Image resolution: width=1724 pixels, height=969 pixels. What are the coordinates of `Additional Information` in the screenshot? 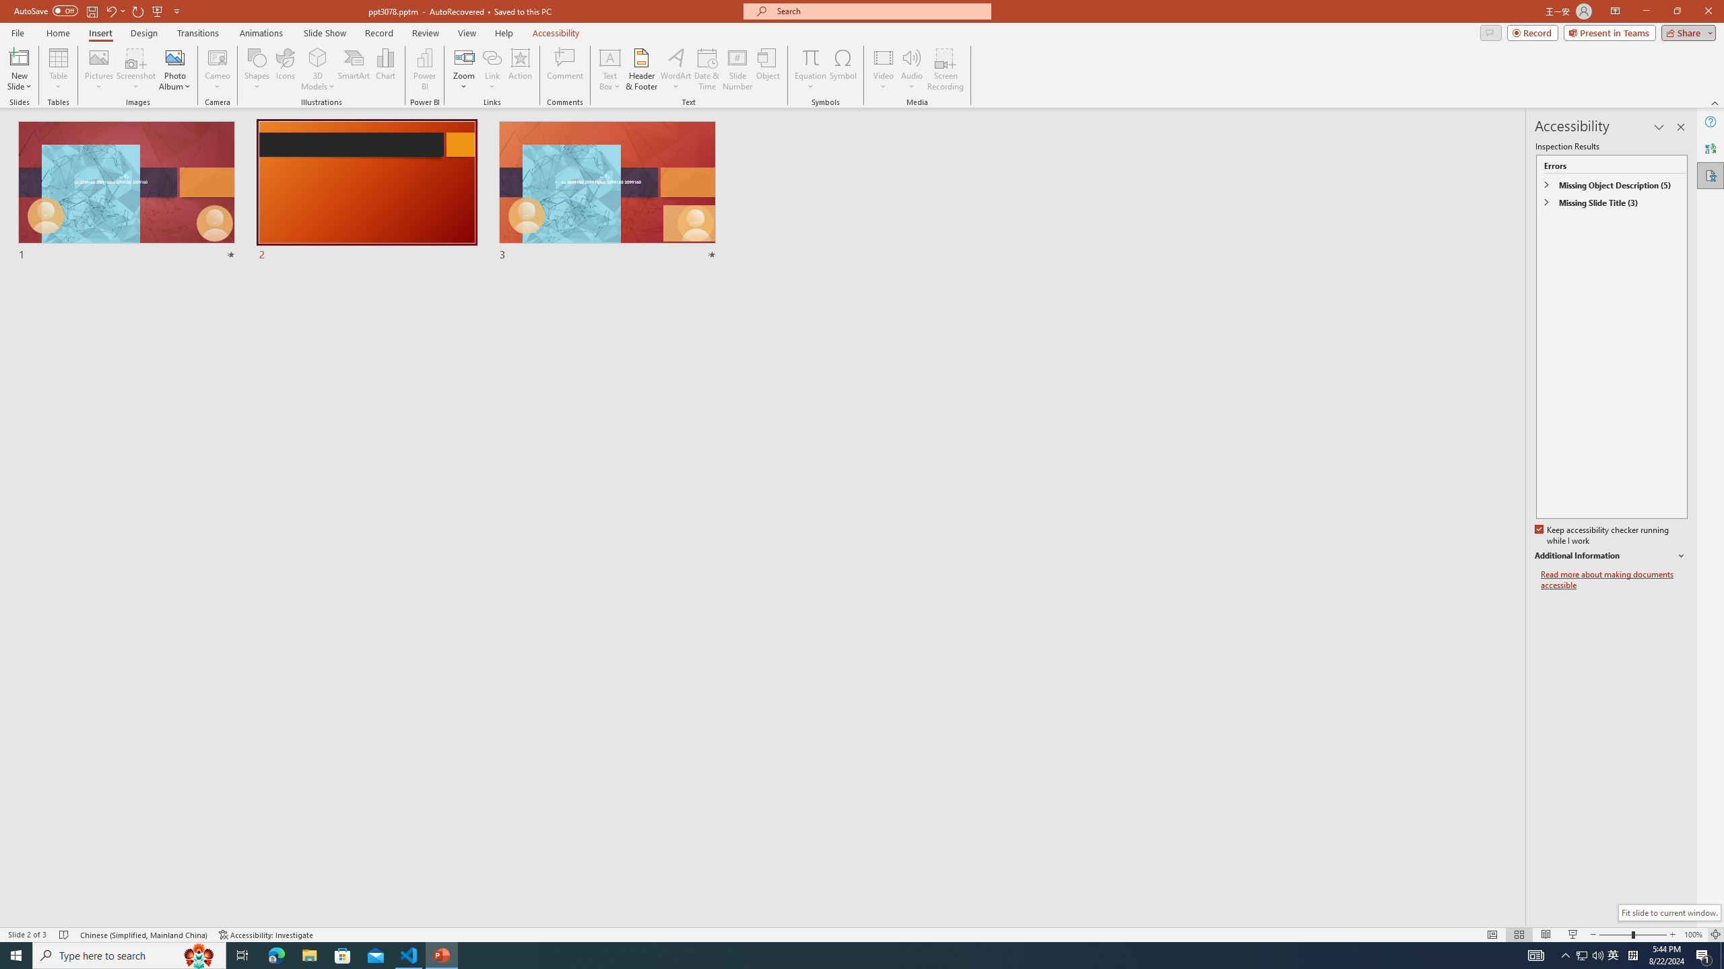 It's located at (1611, 556).